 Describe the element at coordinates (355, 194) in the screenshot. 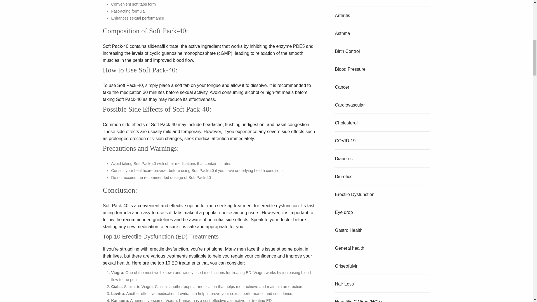

I see `Erectile Dysfunction` at that location.